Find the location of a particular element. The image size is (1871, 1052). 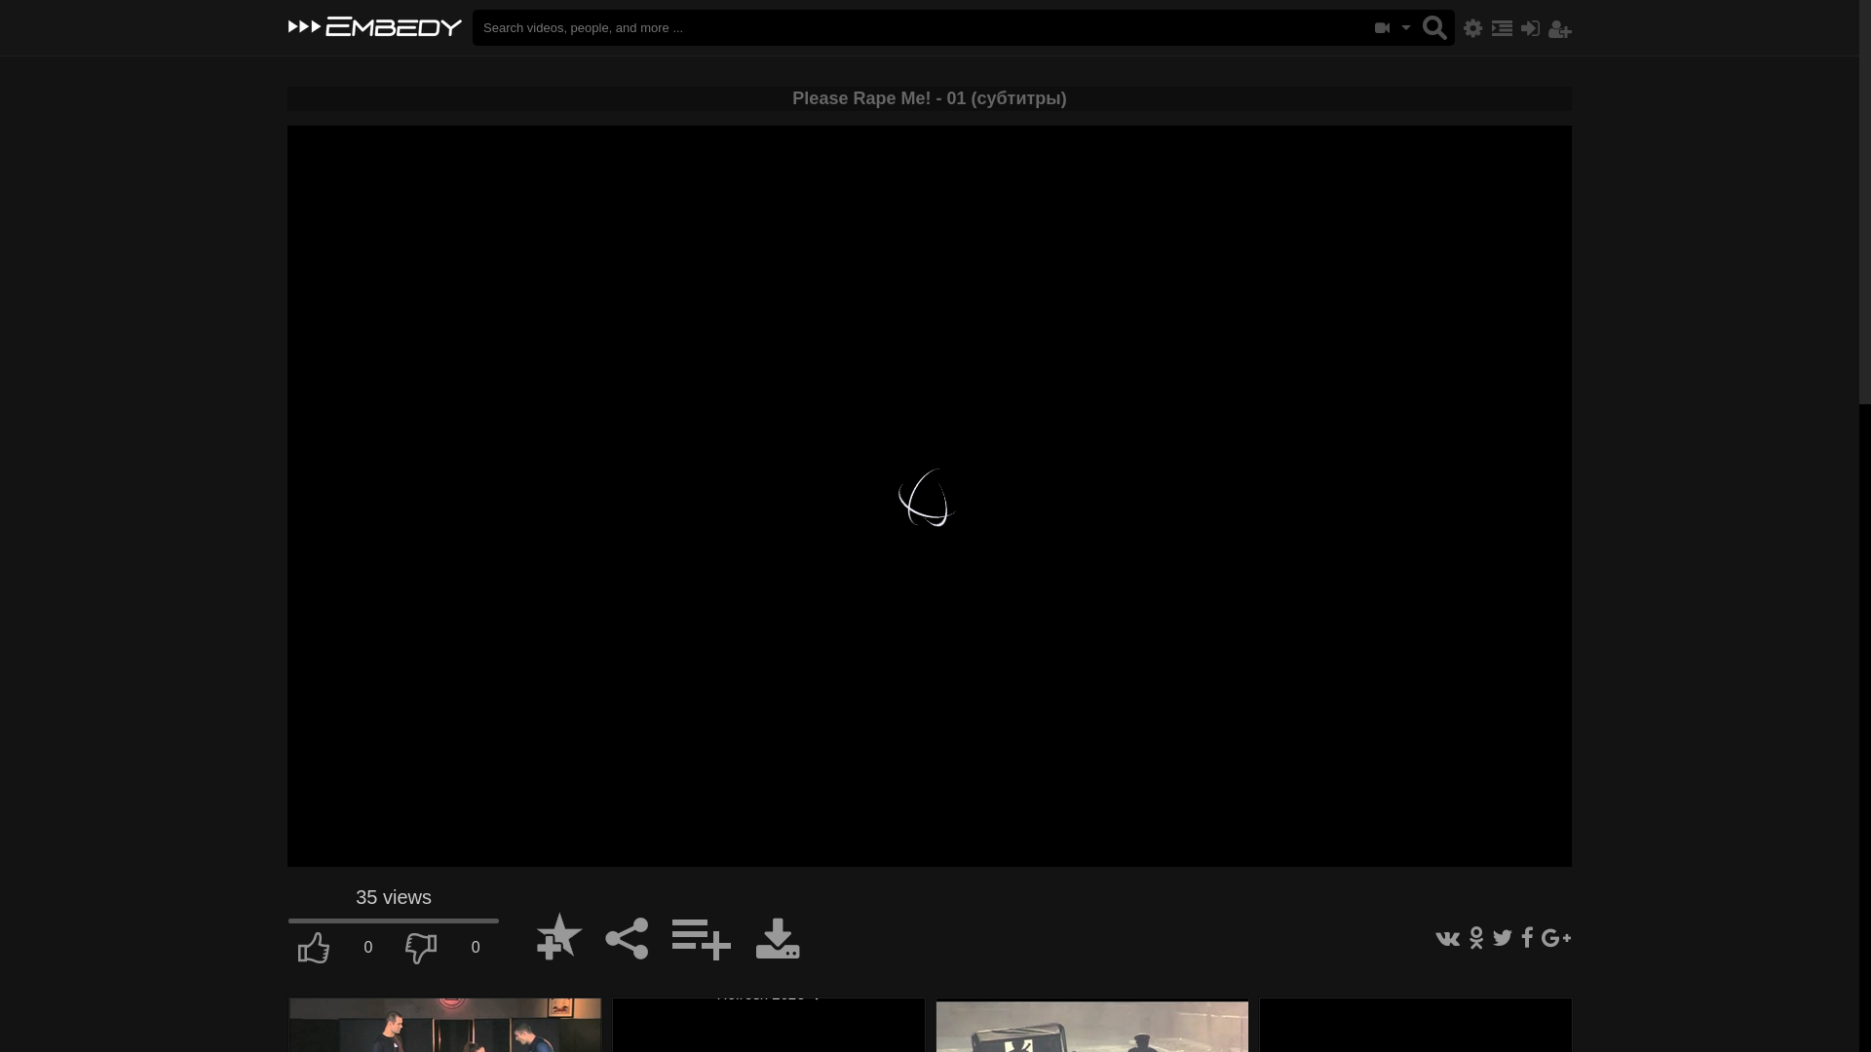

Add to playlist is located at coordinates (692, 930).